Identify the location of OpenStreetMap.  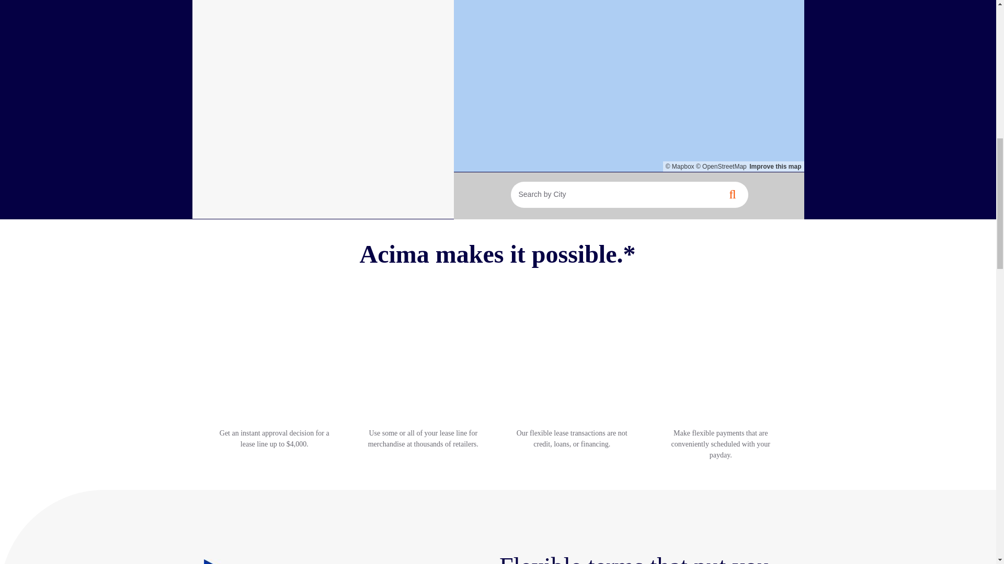
(721, 167).